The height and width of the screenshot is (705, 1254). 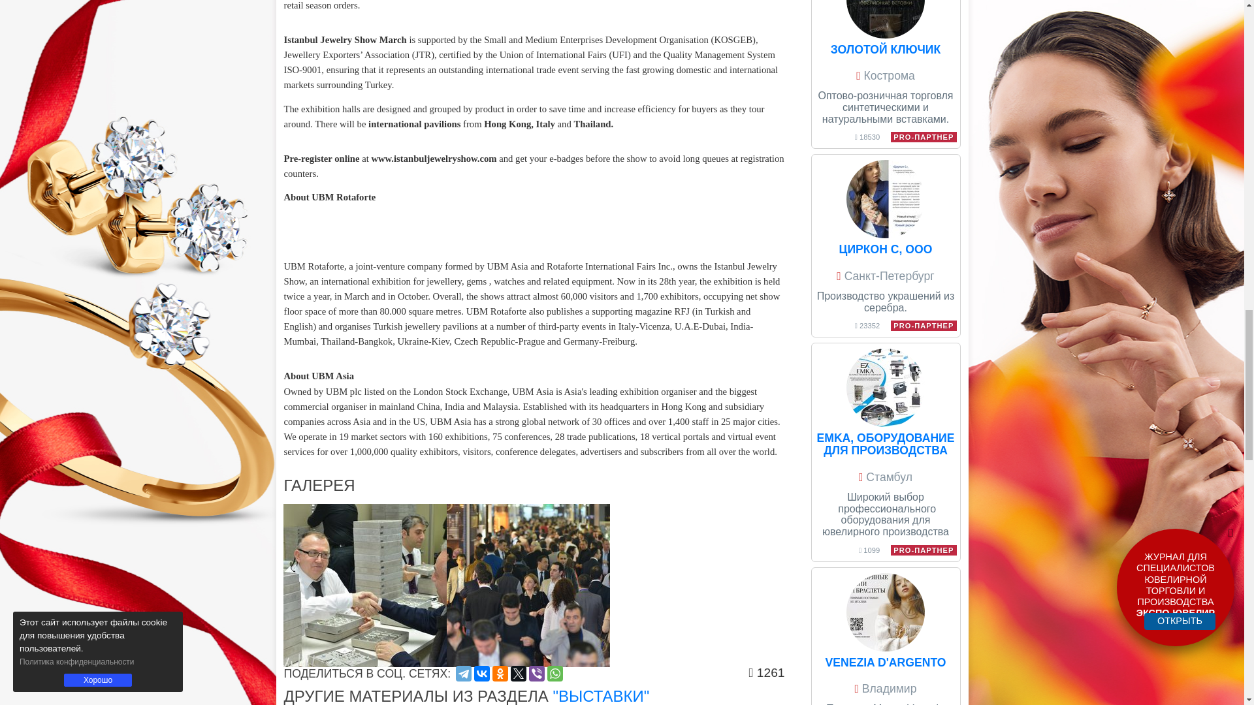 What do you see at coordinates (886, 612) in the screenshot?
I see `Venezia d'argento` at bounding box center [886, 612].